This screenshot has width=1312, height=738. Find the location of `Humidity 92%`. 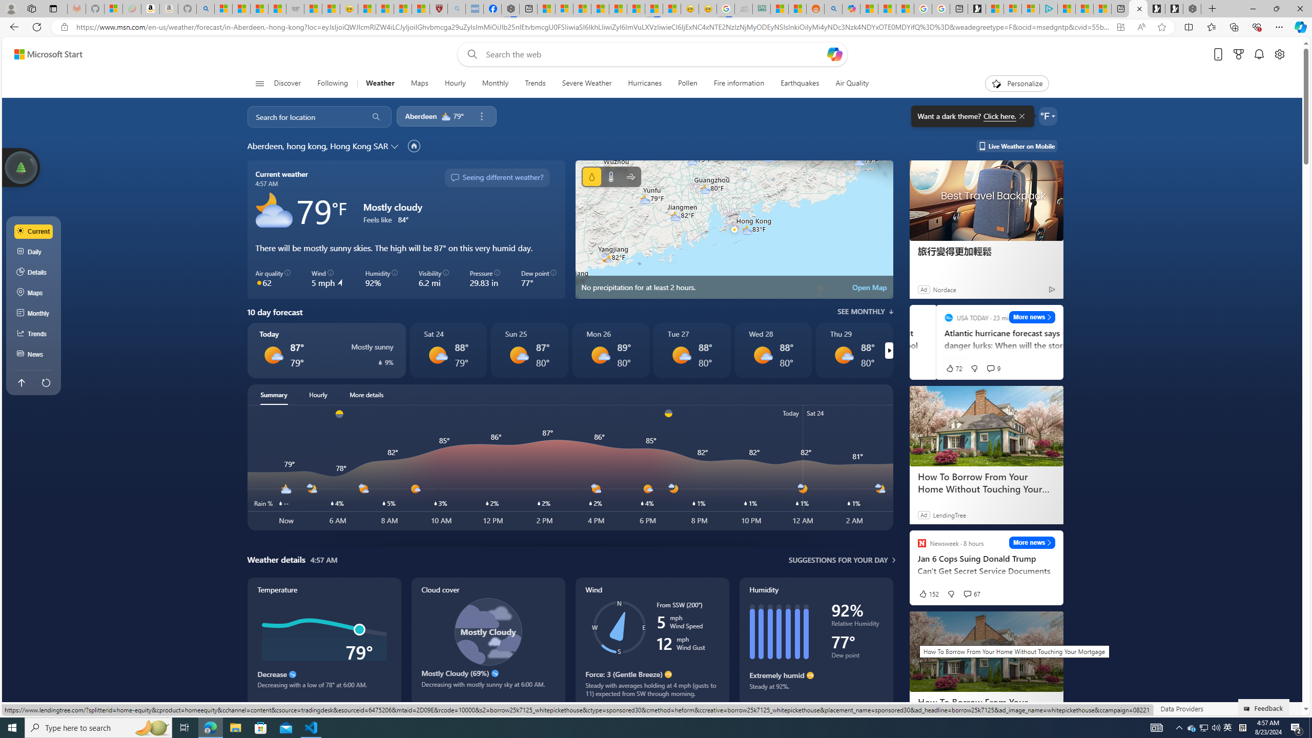

Humidity 92% is located at coordinates (381, 279).